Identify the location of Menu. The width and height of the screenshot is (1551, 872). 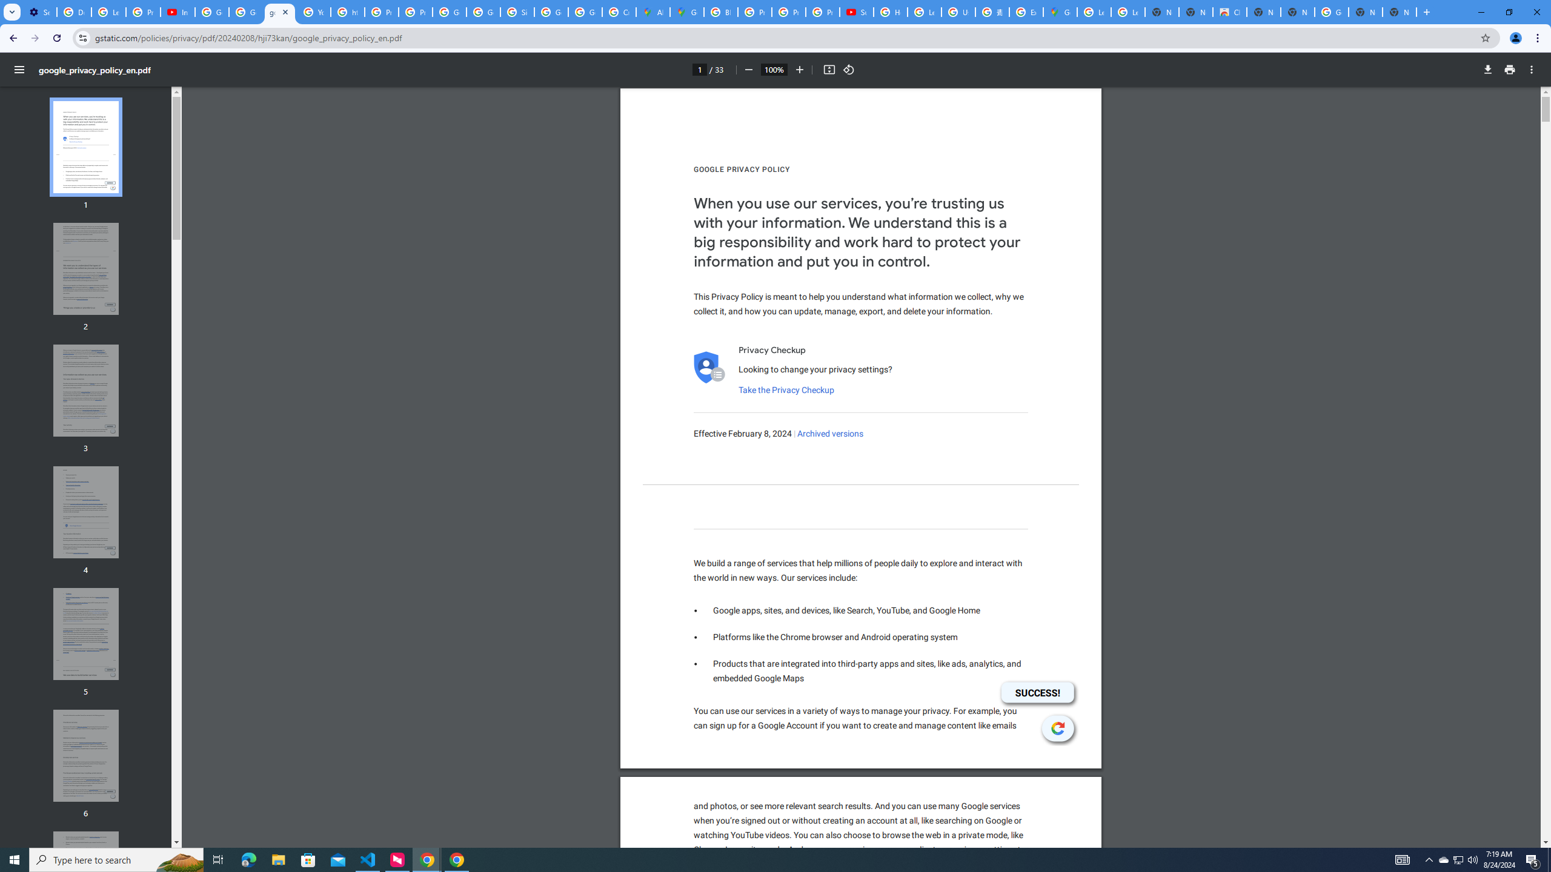
(19, 70).